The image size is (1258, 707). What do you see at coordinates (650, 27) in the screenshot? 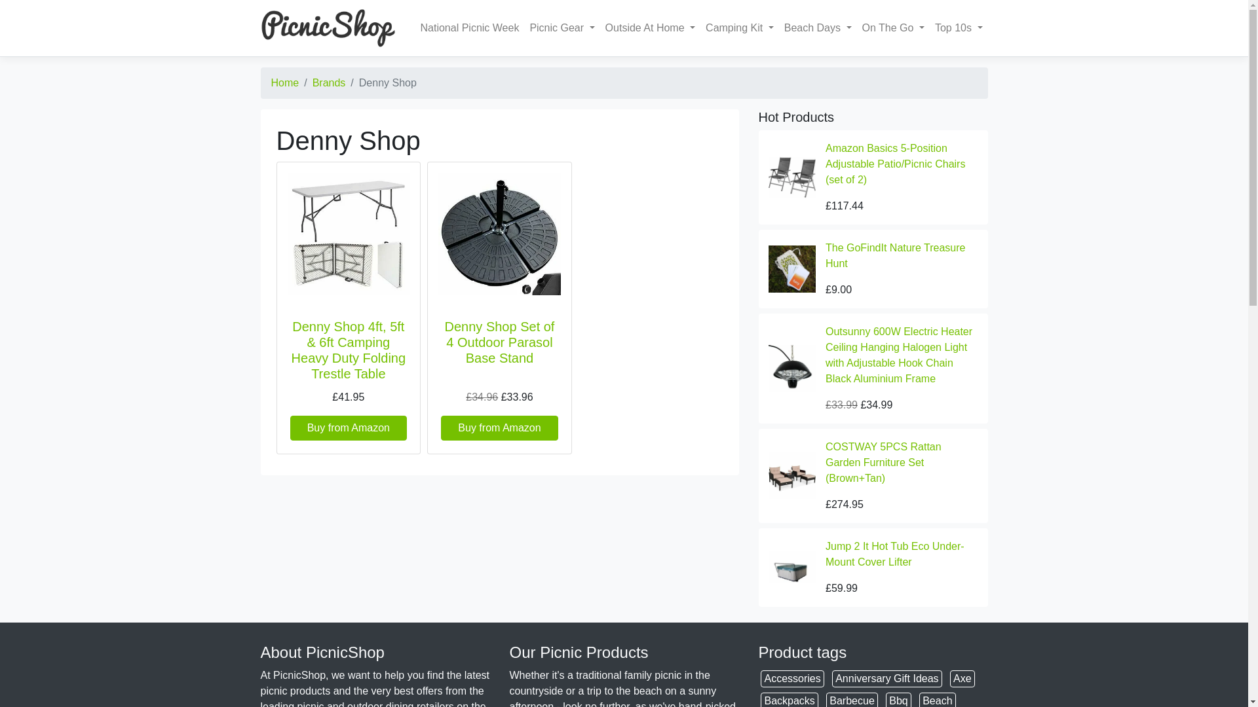
I see `Outside At Home` at bounding box center [650, 27].